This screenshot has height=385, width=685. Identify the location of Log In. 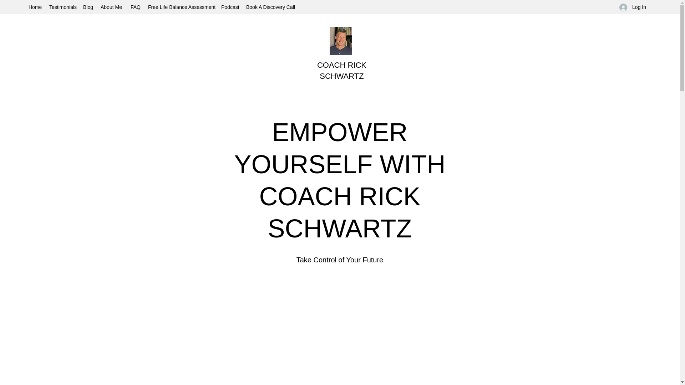
(633, 7).